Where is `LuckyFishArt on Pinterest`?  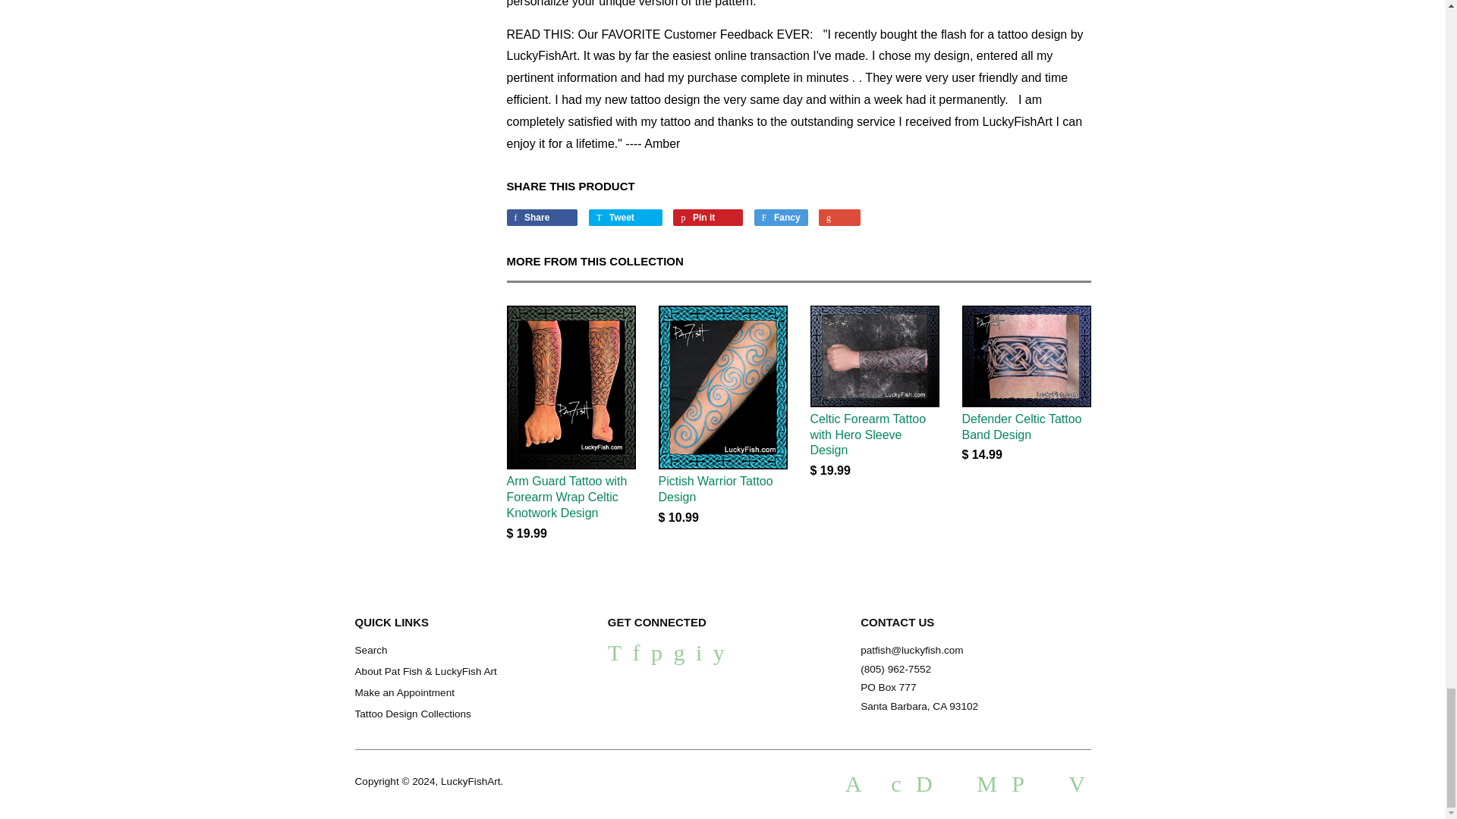 LuckyFishArt on Pinterest is located at coordinates (657, 657).